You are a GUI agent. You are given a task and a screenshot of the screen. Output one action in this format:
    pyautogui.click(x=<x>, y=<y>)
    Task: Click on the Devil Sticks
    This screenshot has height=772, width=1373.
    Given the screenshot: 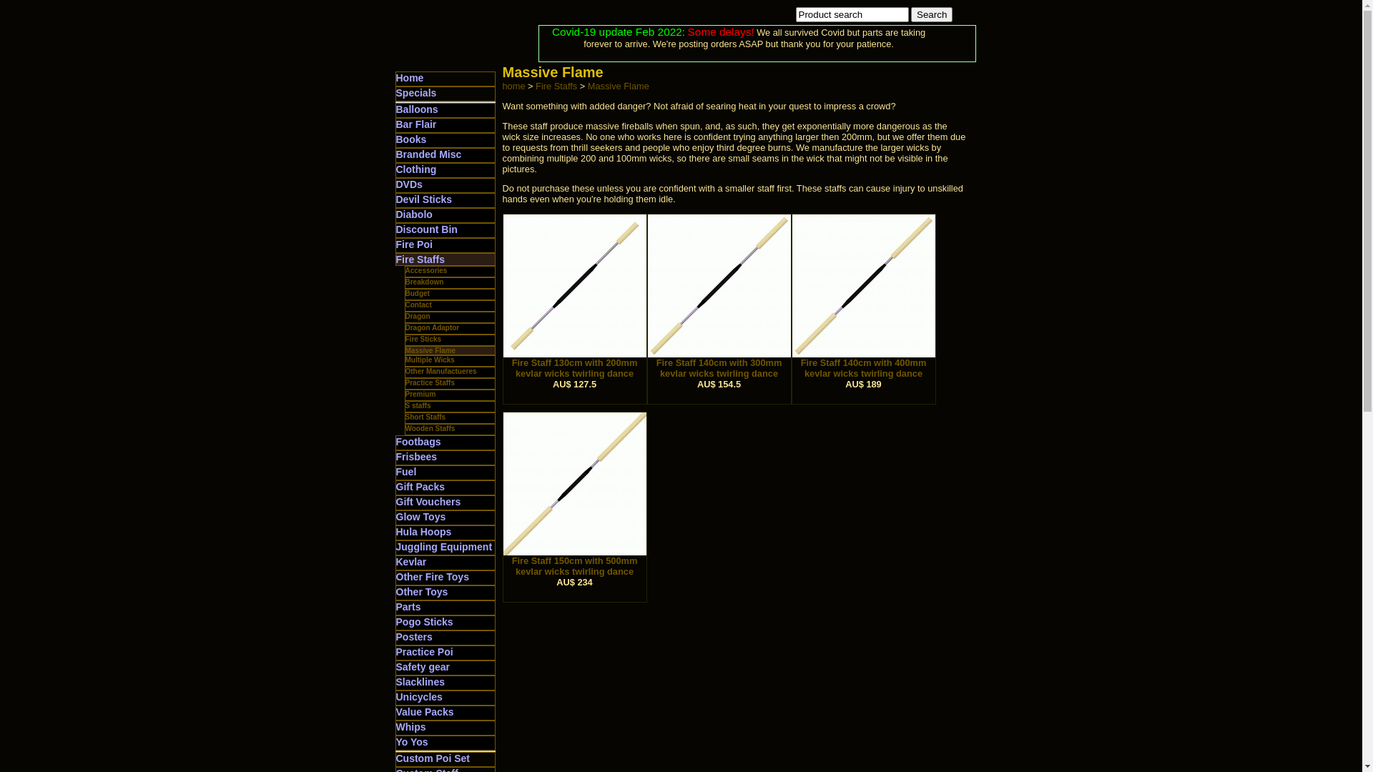 What is the action you would take?
    pyautogui.click(x=425, y=199)
    